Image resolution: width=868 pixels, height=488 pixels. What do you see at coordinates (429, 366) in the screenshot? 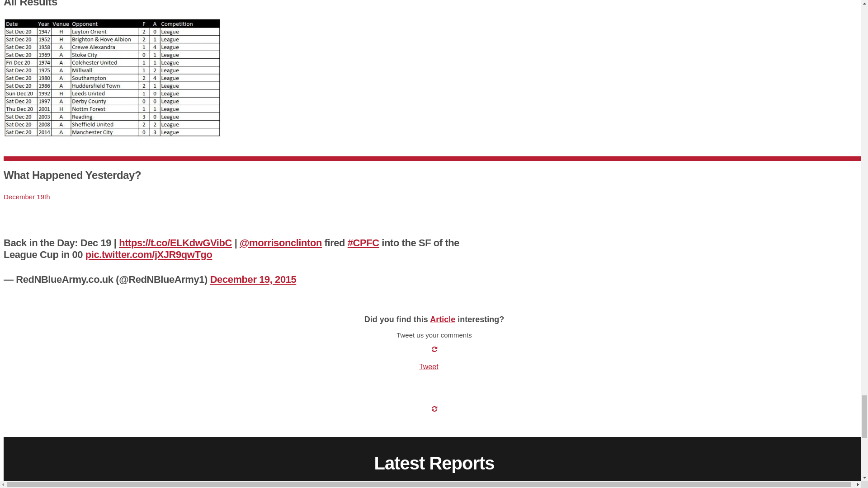
I see `Tweet` at bounding box center [429, 366].